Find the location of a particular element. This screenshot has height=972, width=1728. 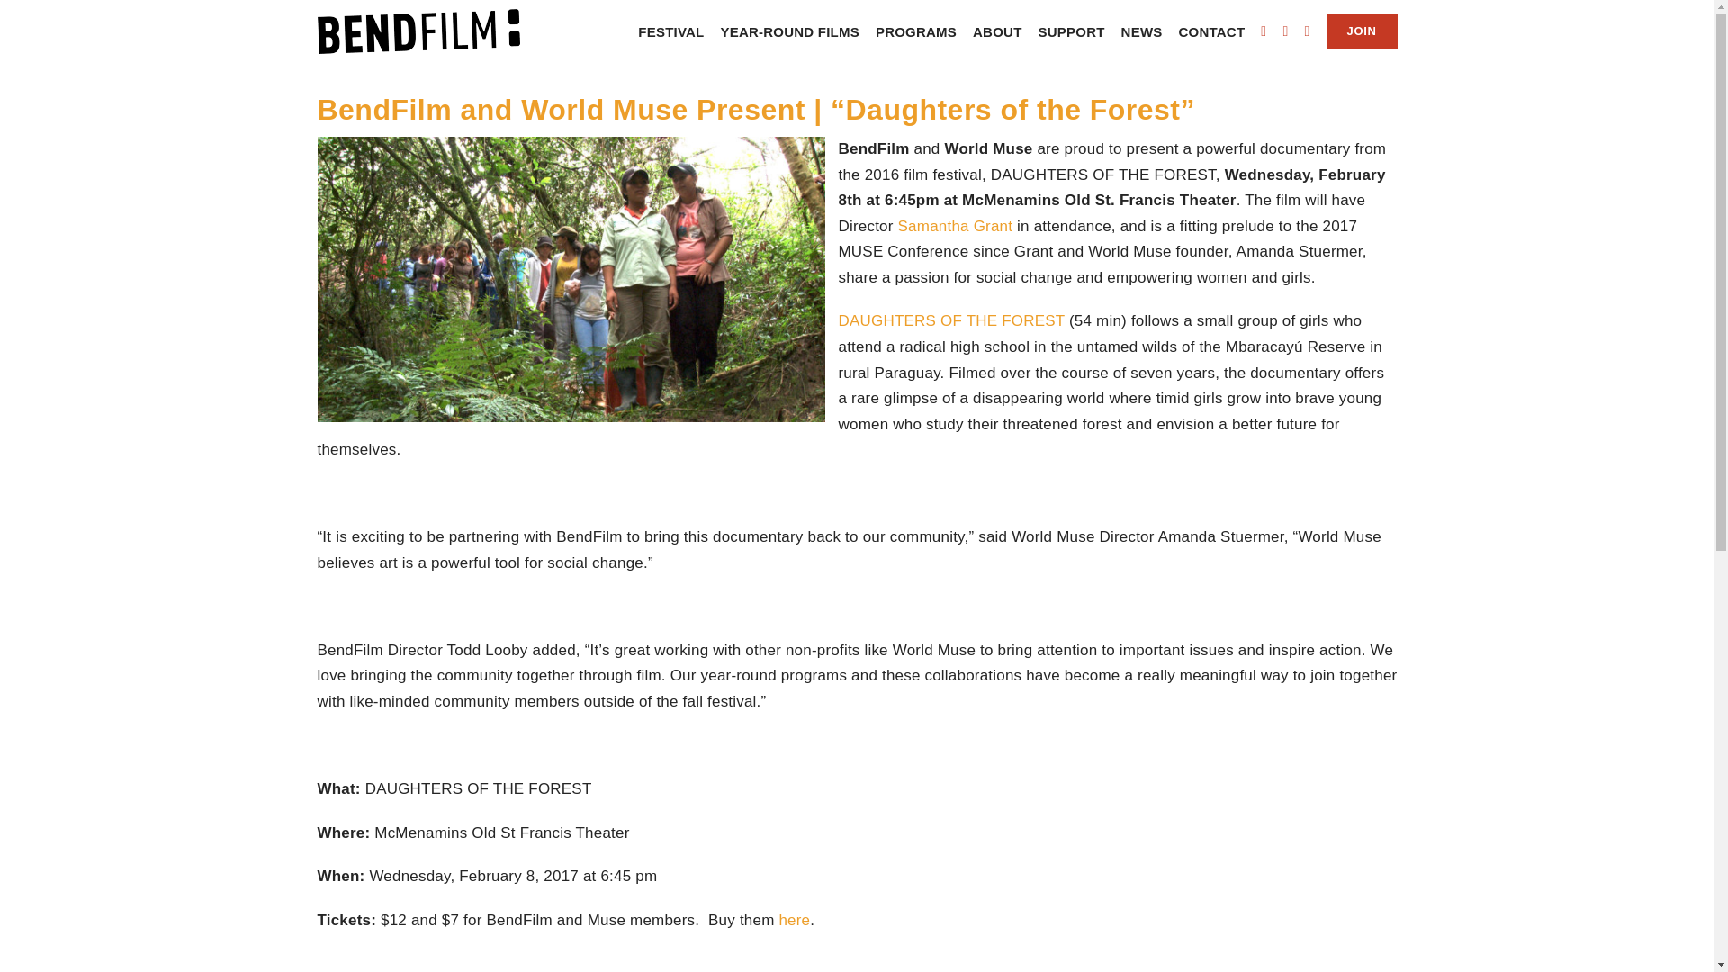

PROGRAMS is located at coordinates (916, 31).